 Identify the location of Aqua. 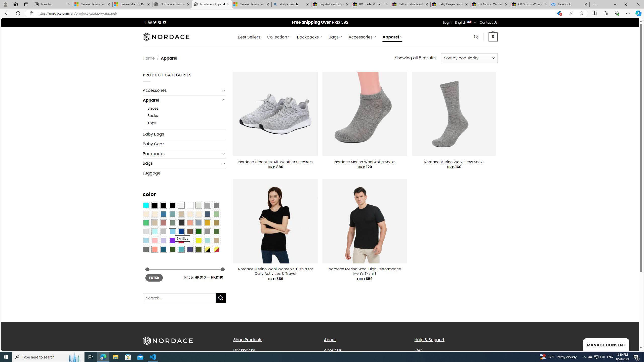
(207, 240).